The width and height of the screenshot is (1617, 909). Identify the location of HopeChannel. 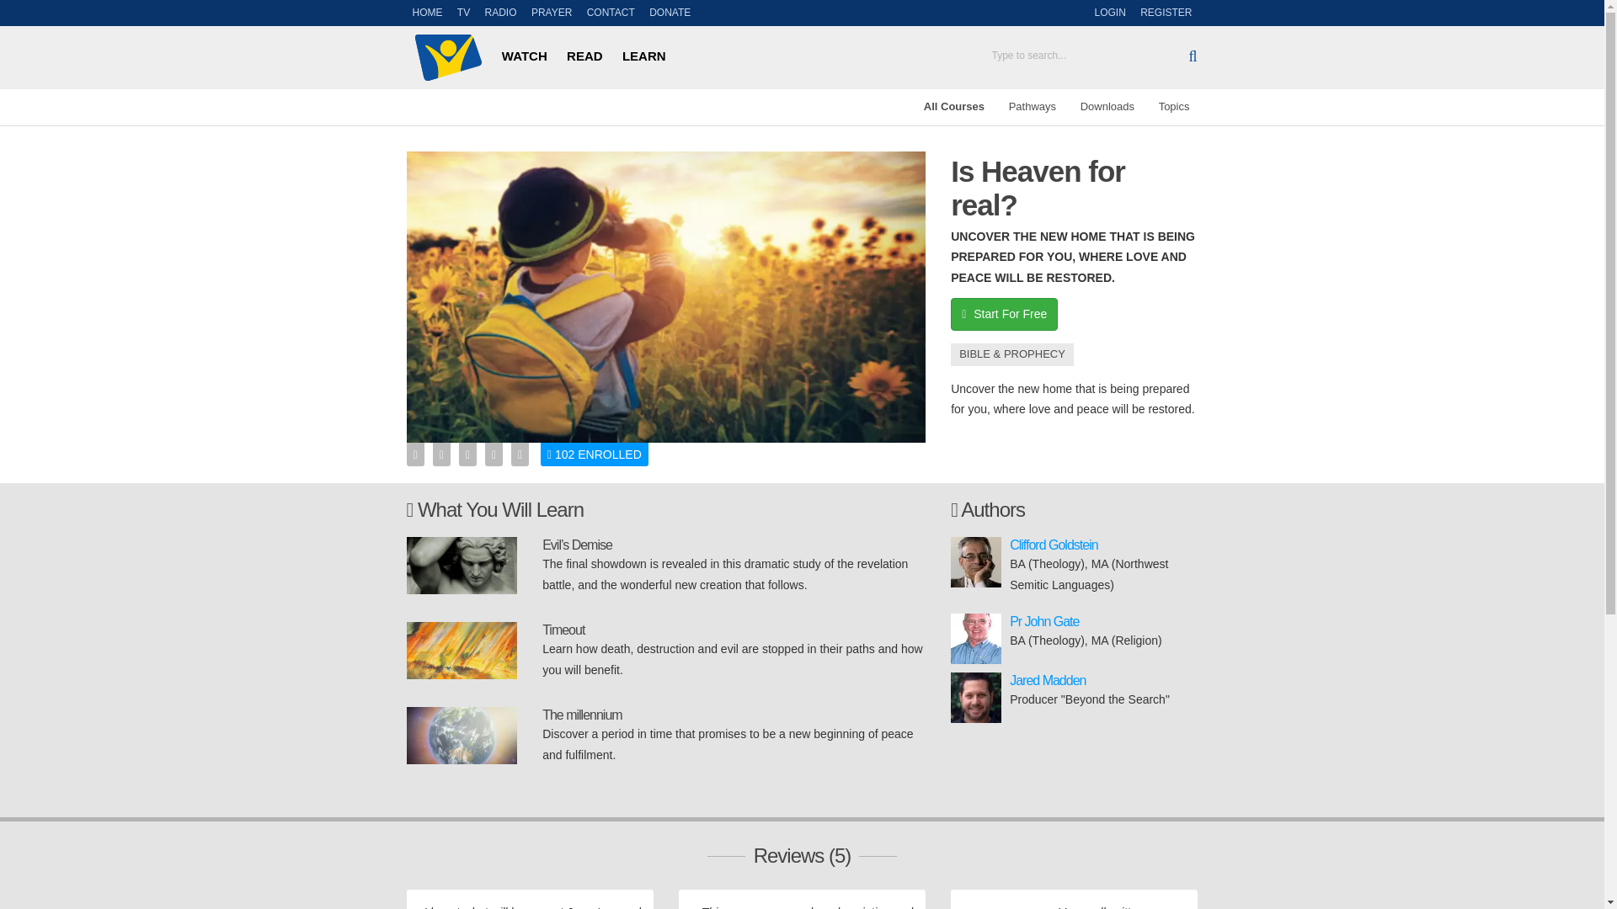
(447, 57).